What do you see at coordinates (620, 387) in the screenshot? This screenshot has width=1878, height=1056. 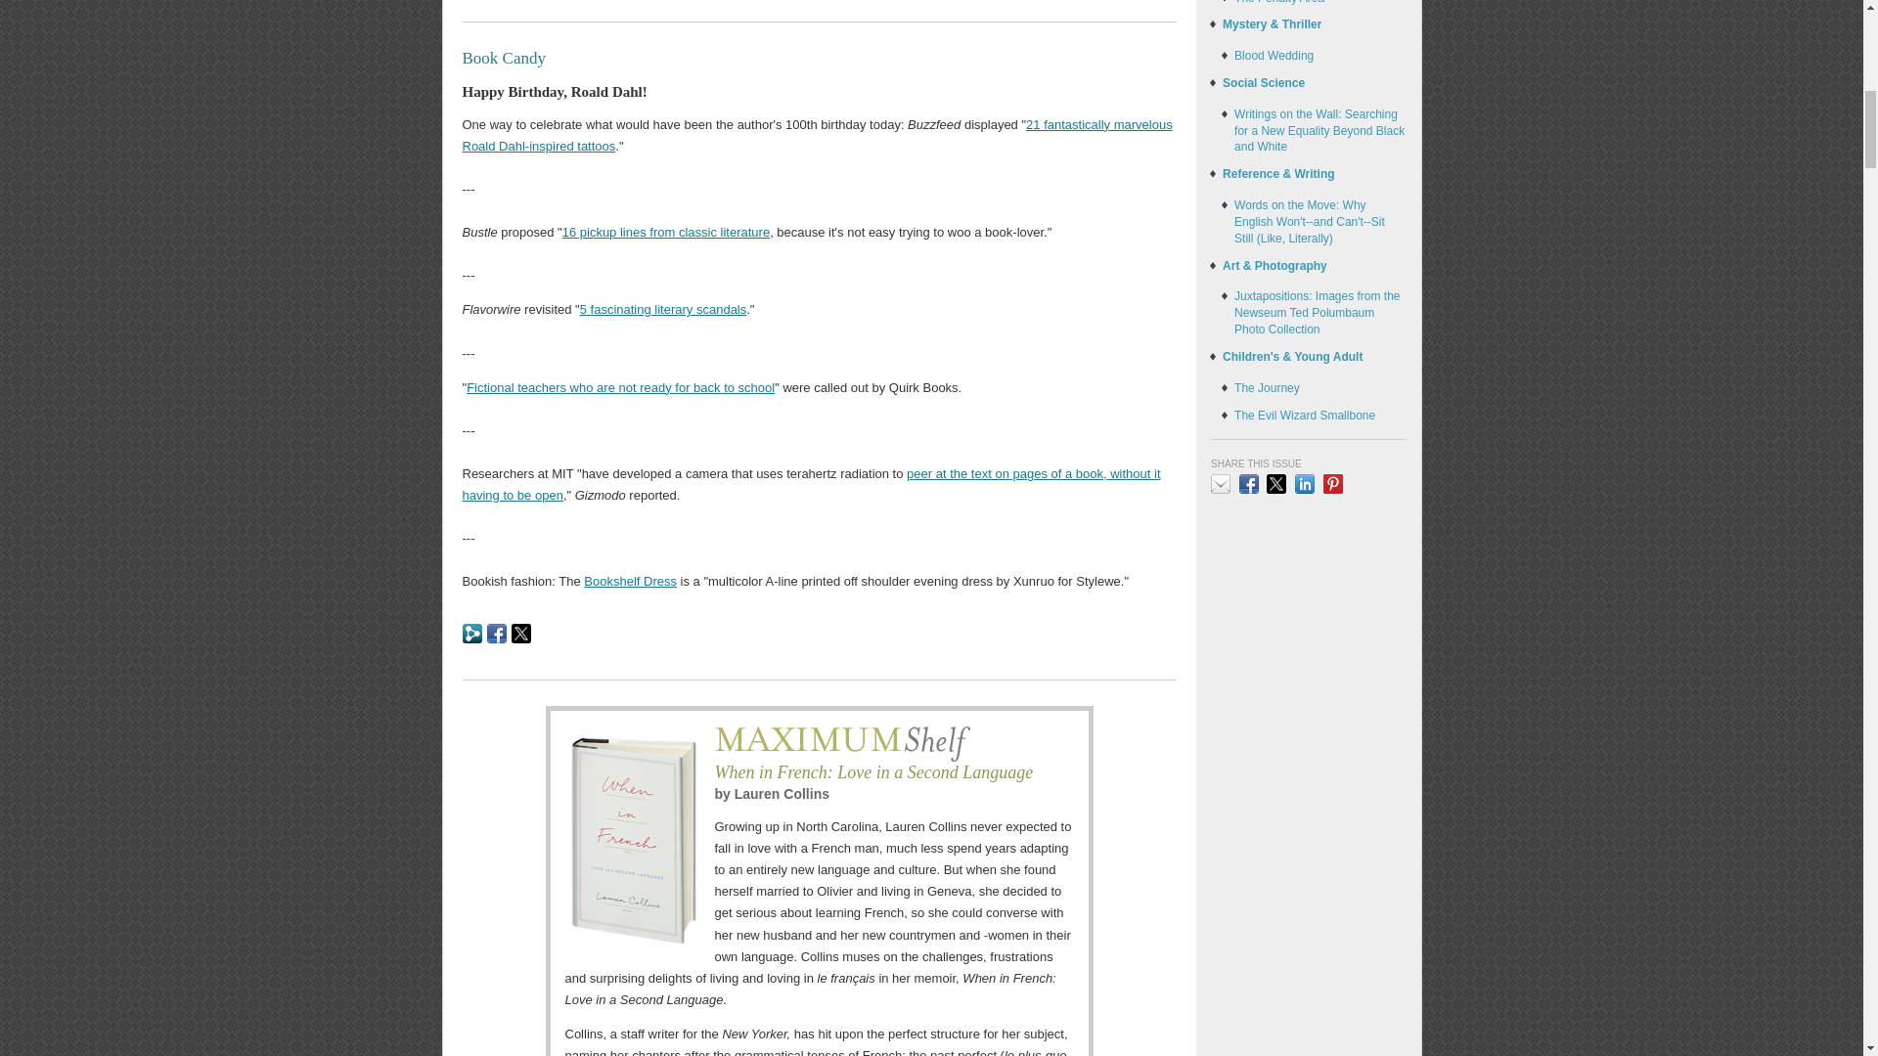 I see `Fictional teachers who are not ready for back to school` at bounding box center [620, 387].